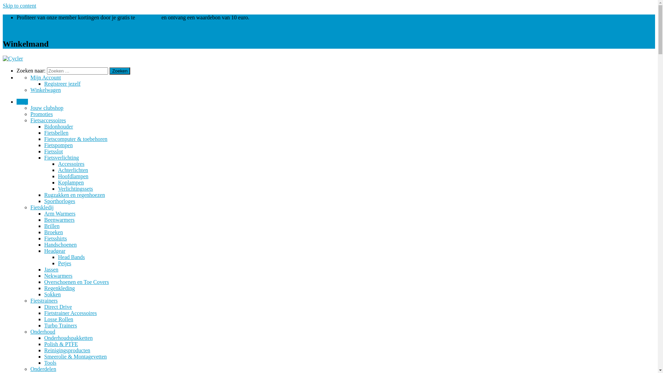 Image resolution: width=663 pixels, height=373 pixels. What do you see at coordinates (52, 294) in the screenshot?
I see `Sokken` at bounding box center [52, 294].